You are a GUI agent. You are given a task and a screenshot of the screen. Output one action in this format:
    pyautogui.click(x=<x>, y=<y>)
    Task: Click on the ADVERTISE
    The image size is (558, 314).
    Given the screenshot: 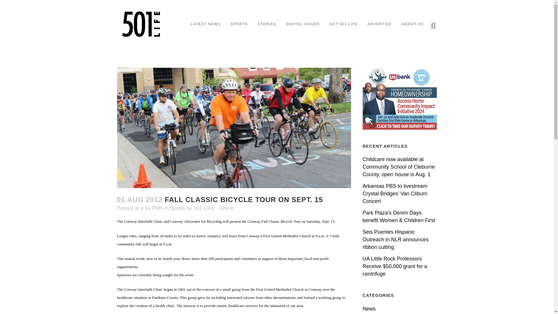 What is the action you would take?
    pyautogui.click(x=379, y=24)
    